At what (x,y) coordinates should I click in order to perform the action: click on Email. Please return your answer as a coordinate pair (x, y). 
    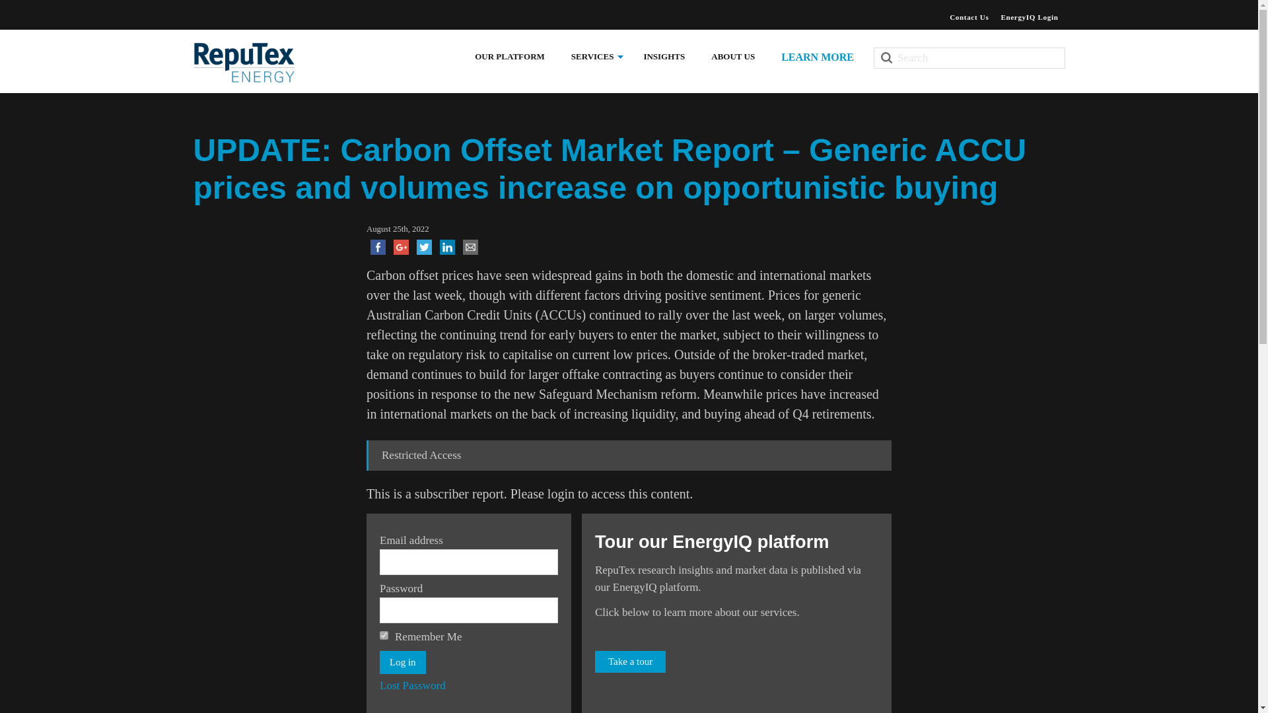
    Looking at the image, I should click on (470, 247).